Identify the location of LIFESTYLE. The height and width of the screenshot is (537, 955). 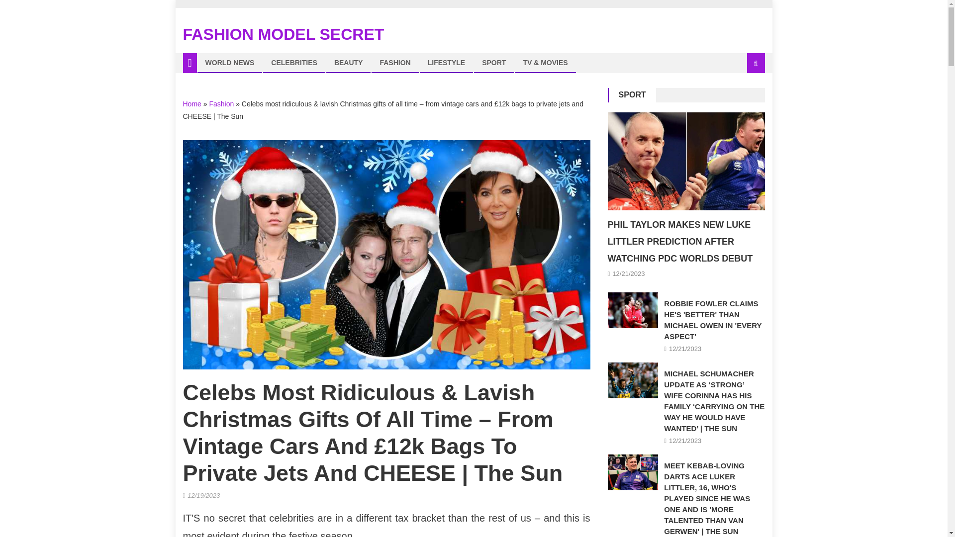
(446, 62).